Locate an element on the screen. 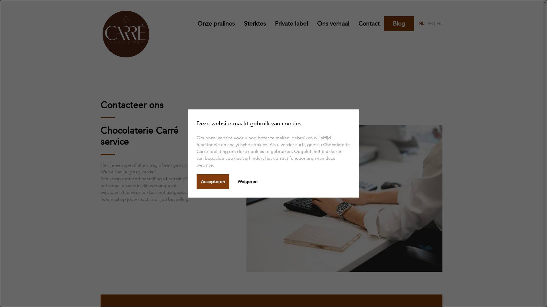  Blog is located at coordinates (399, 24).